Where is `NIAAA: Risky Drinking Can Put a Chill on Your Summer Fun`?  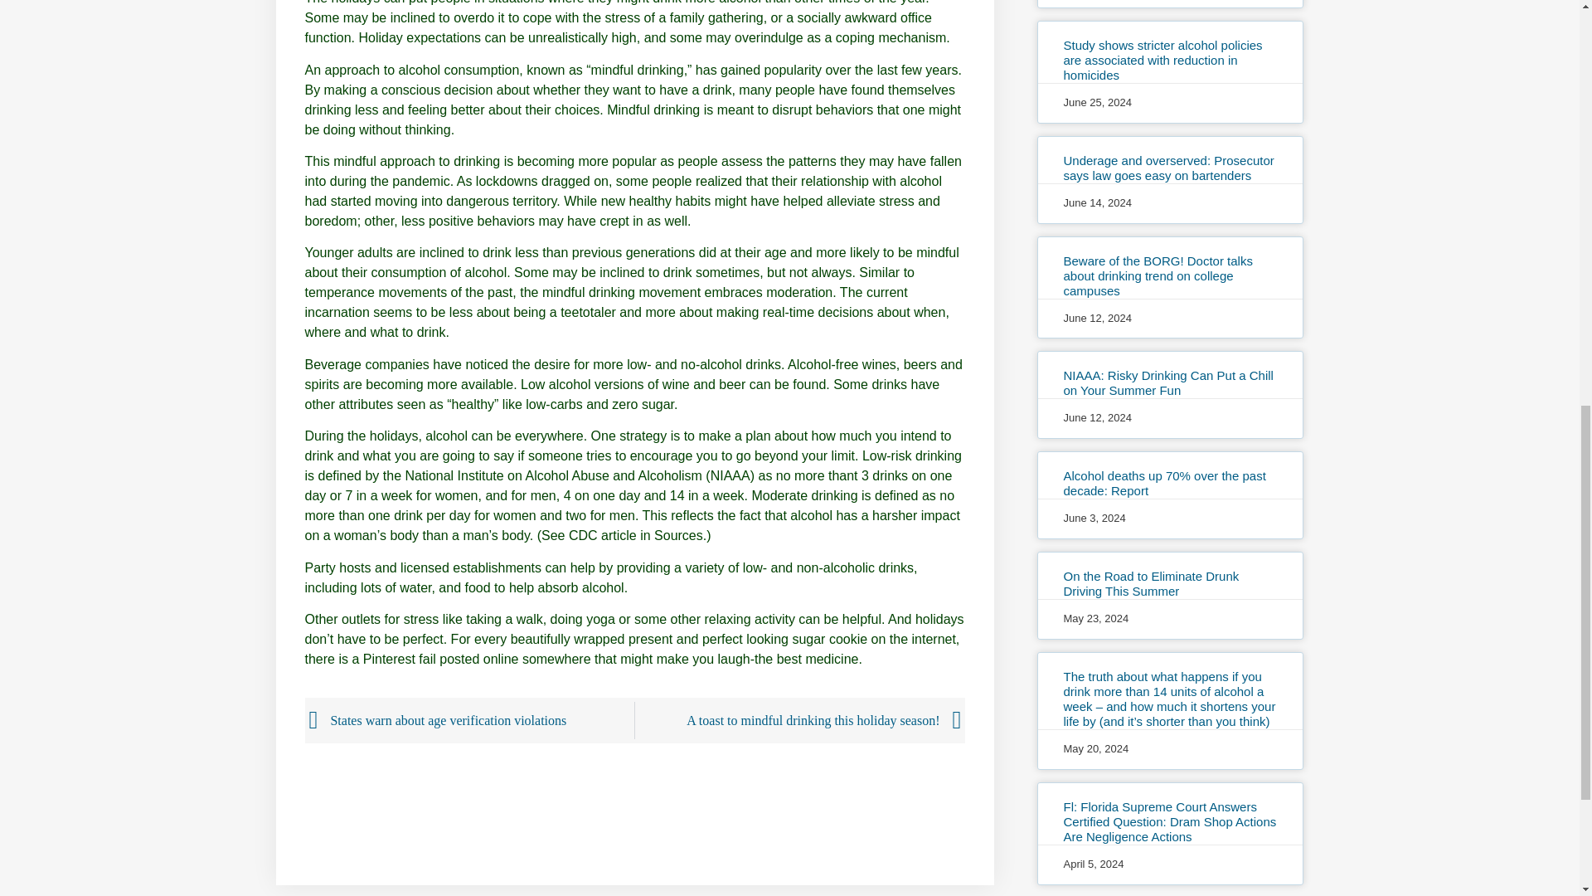 NIAAA: Risky Drinking Can Put a Chill on Your Summer Fun is located at coordinates (1167, 382).